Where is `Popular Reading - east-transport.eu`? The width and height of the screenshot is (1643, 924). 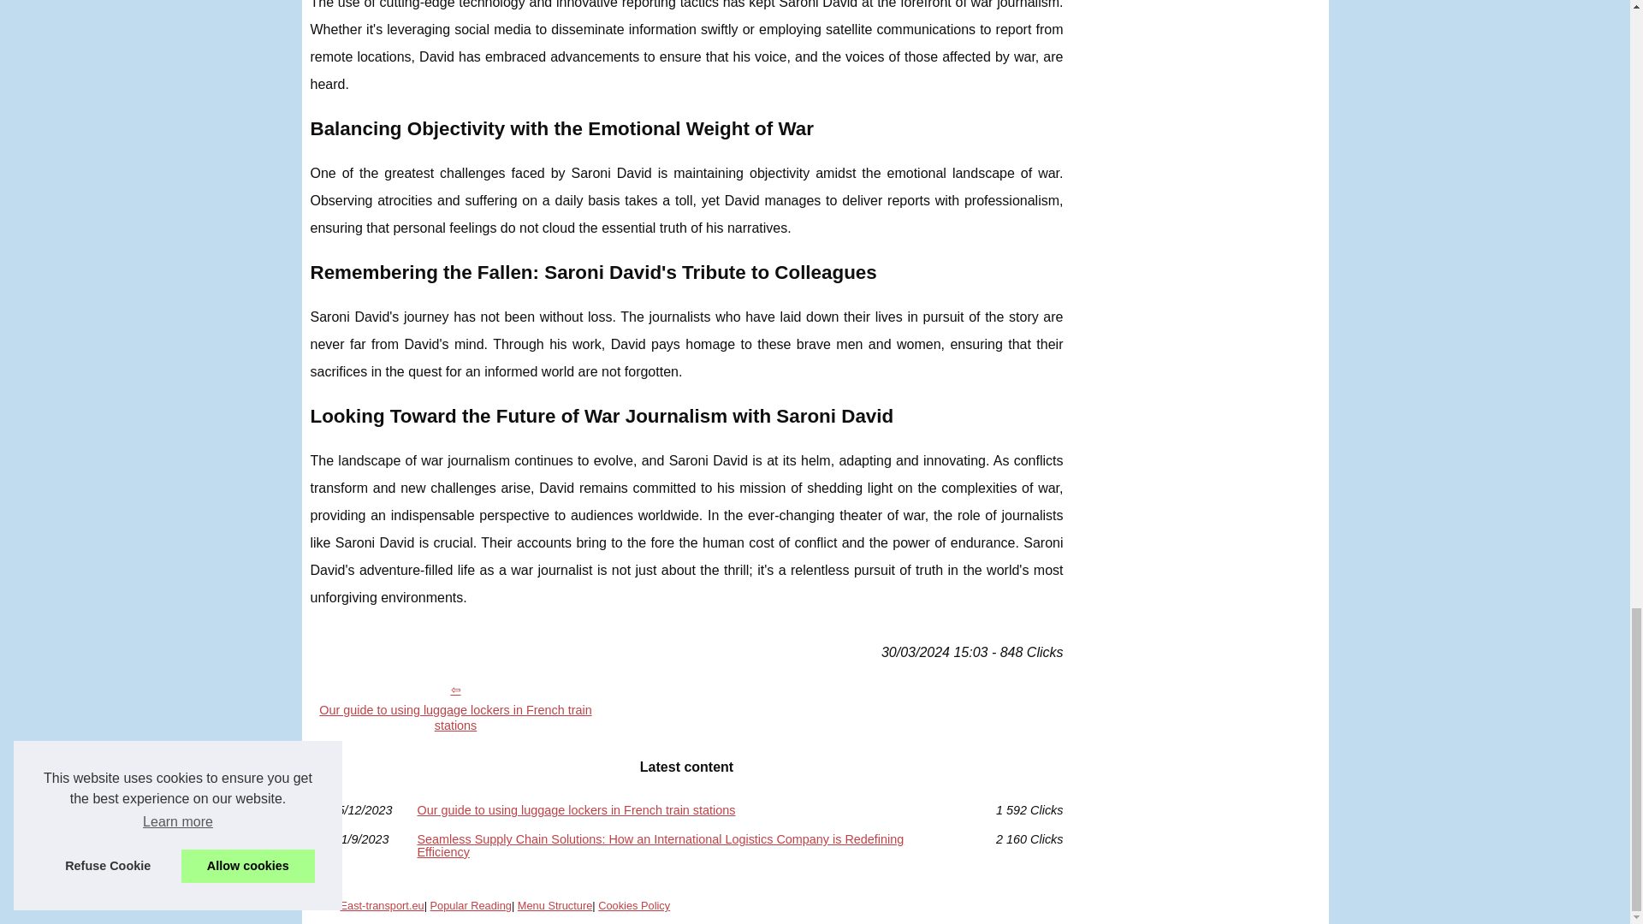
Popular Reading - east-transport.eu is located at coordinates (471, 905).